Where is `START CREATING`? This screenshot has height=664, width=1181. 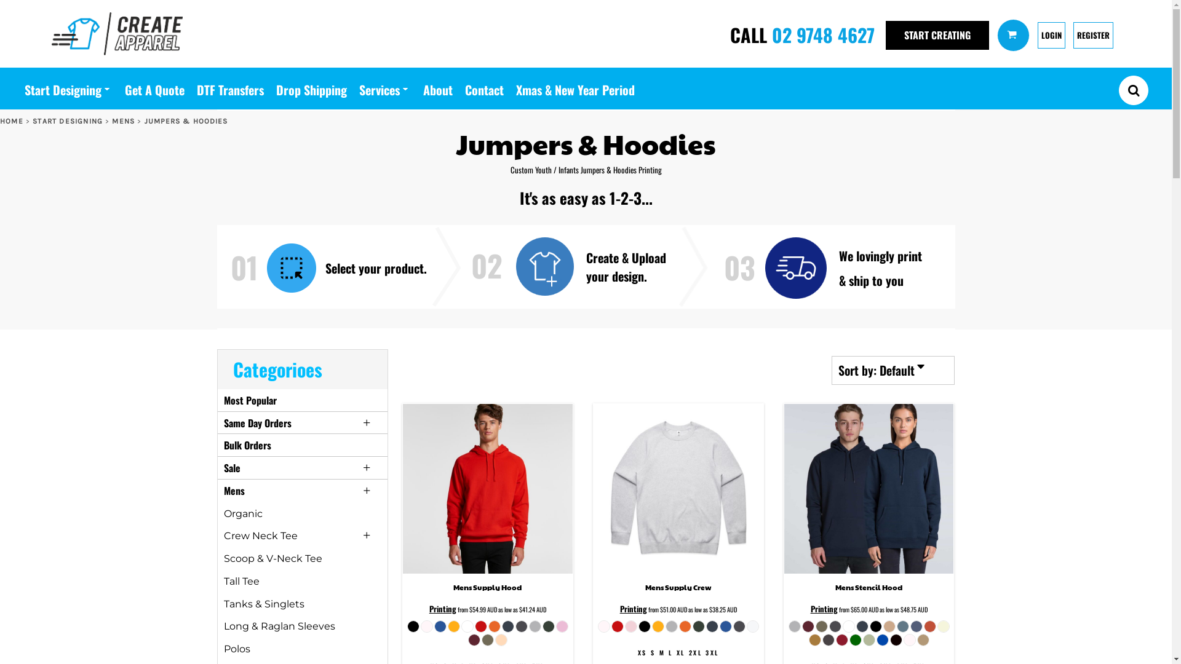 START CREATING is located at coordinates (937, 35).